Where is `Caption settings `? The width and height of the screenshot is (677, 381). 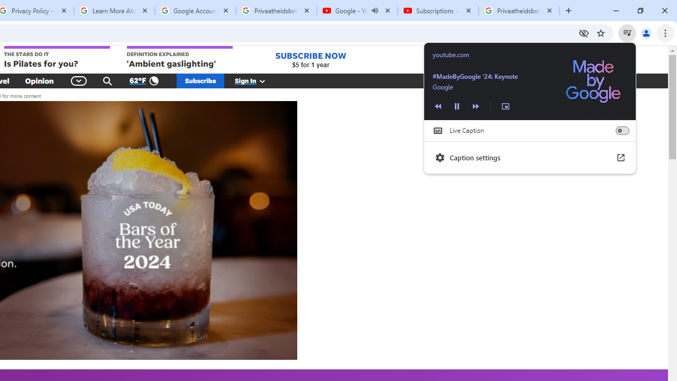
Caption settings  is located at coordinates (530, 158).